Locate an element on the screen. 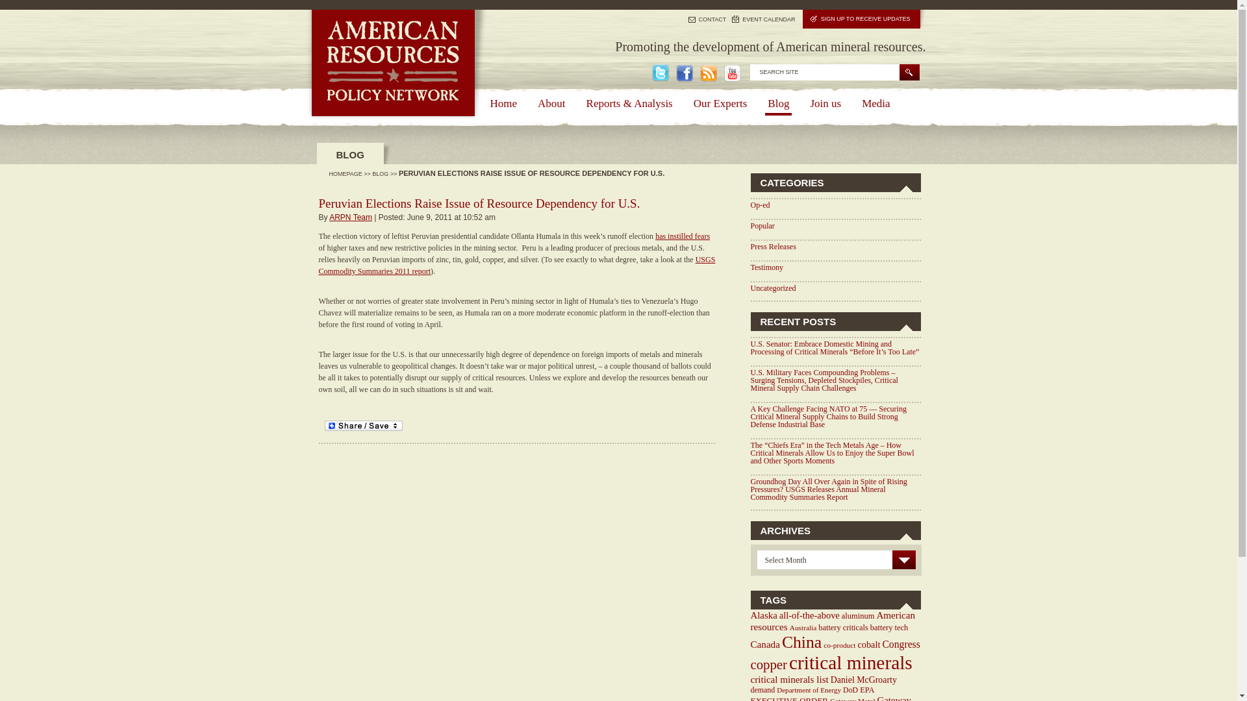  aluminum is located at coordinates (859, 615).